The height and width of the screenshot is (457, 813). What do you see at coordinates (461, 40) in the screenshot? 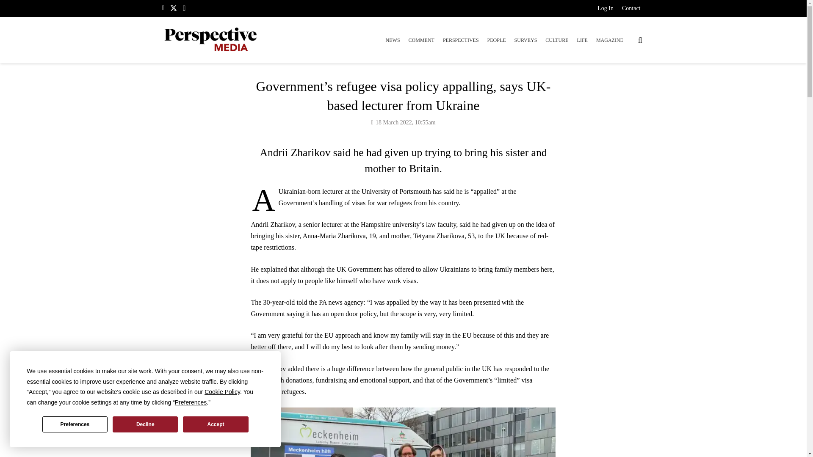
I see `PERSPECTIVES` at bounding box center [461, 40].